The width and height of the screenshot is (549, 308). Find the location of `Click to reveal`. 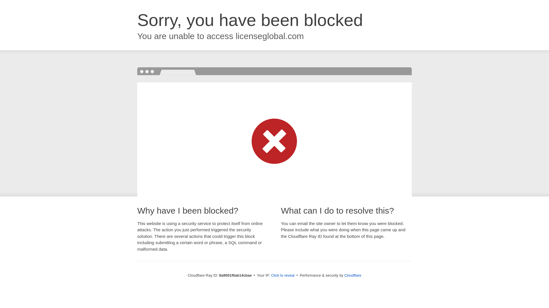

Click to reveal is located at coordinates (283, 275).